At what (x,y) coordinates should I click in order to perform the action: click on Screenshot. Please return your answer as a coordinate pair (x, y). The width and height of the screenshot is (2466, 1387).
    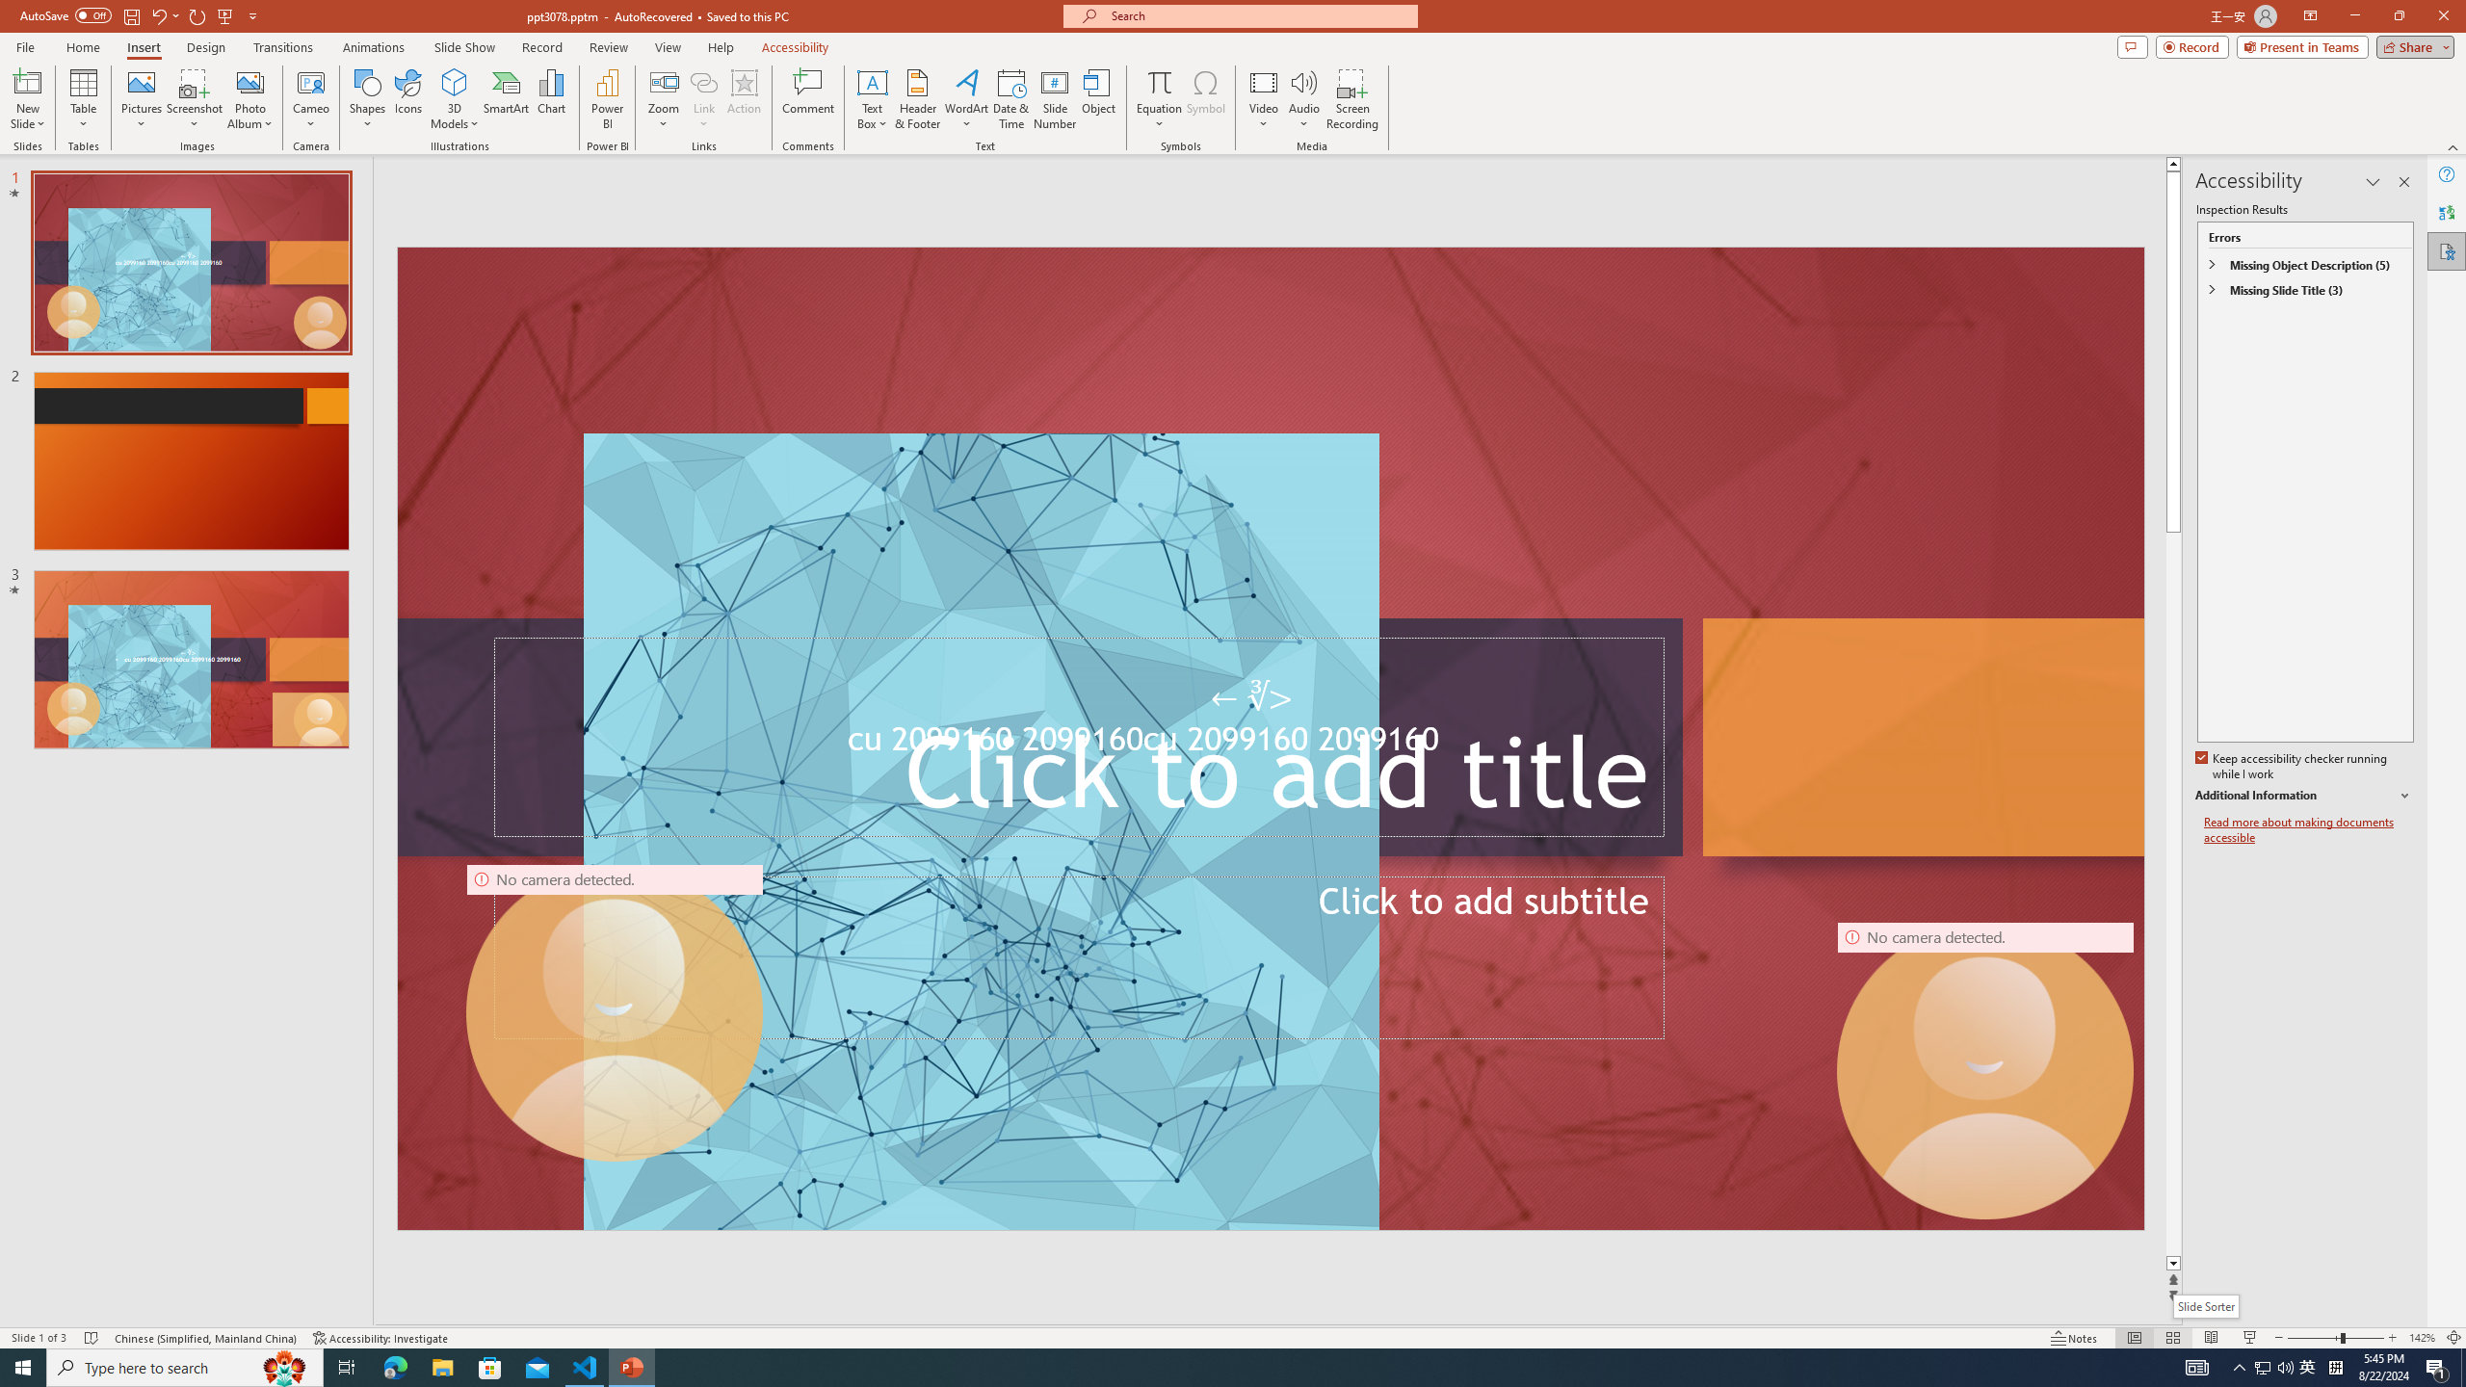
    Looking at the image, I should click on (195, 99).